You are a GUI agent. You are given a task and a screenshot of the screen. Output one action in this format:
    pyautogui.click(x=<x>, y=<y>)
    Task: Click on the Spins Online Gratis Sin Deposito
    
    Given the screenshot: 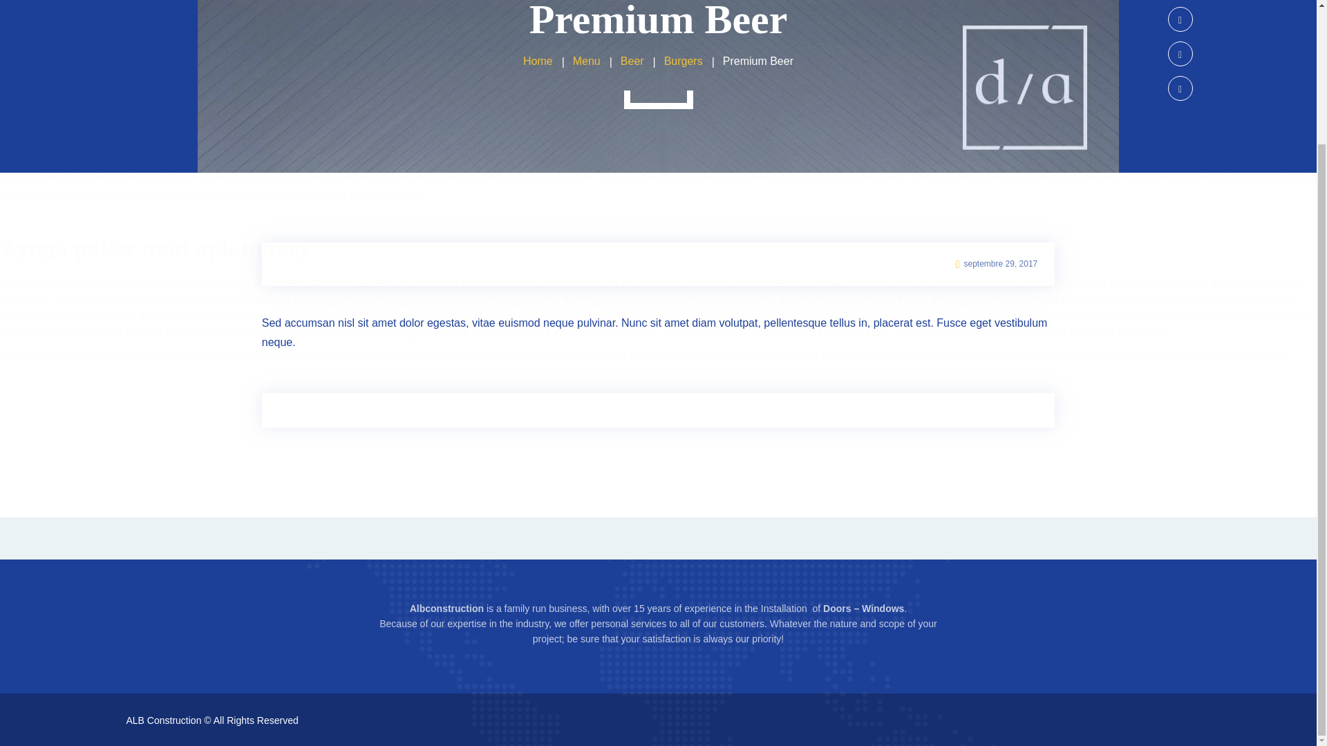 What is the action you would take?
    pyautogui.click(x=507, y=104)
    